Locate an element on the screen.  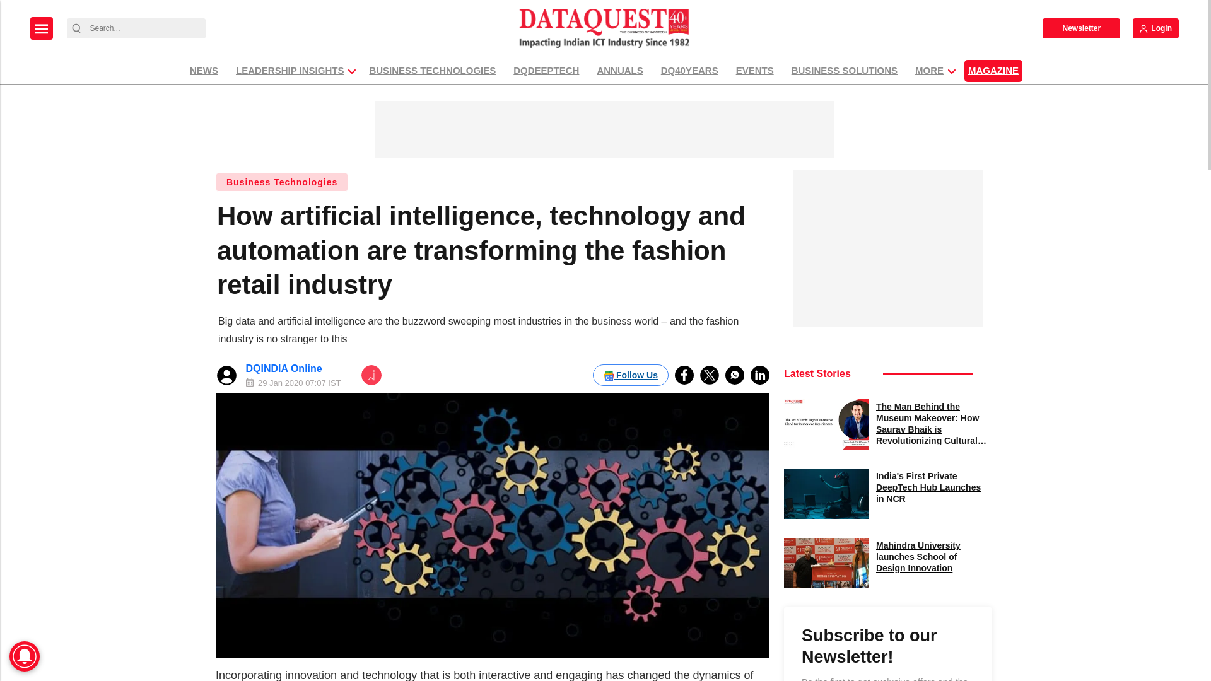
DQ40YEARS is located at coordinates (689, 71).